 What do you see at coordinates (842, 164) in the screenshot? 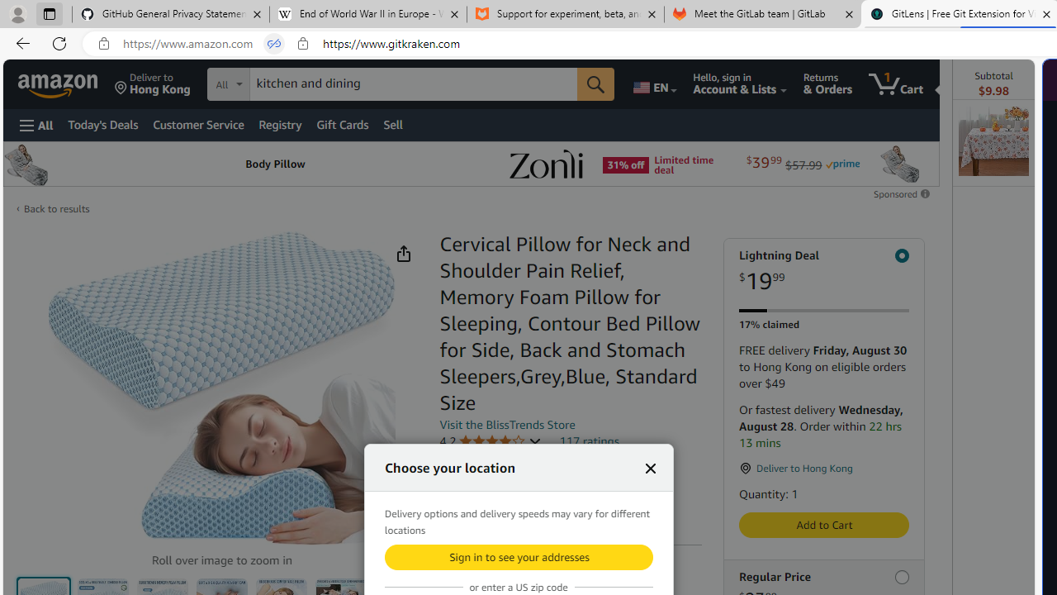
I see `Prime` at bounding box center [842, 164].